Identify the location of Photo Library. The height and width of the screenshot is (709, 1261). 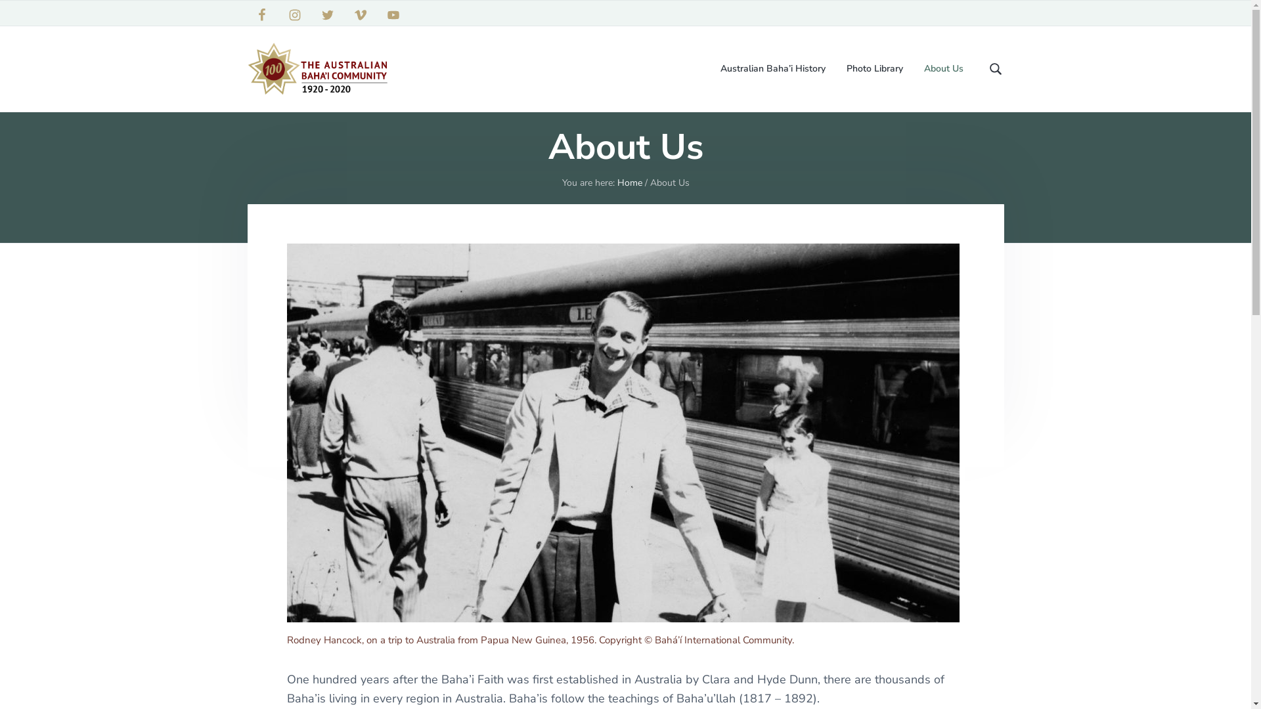
(874, 70).